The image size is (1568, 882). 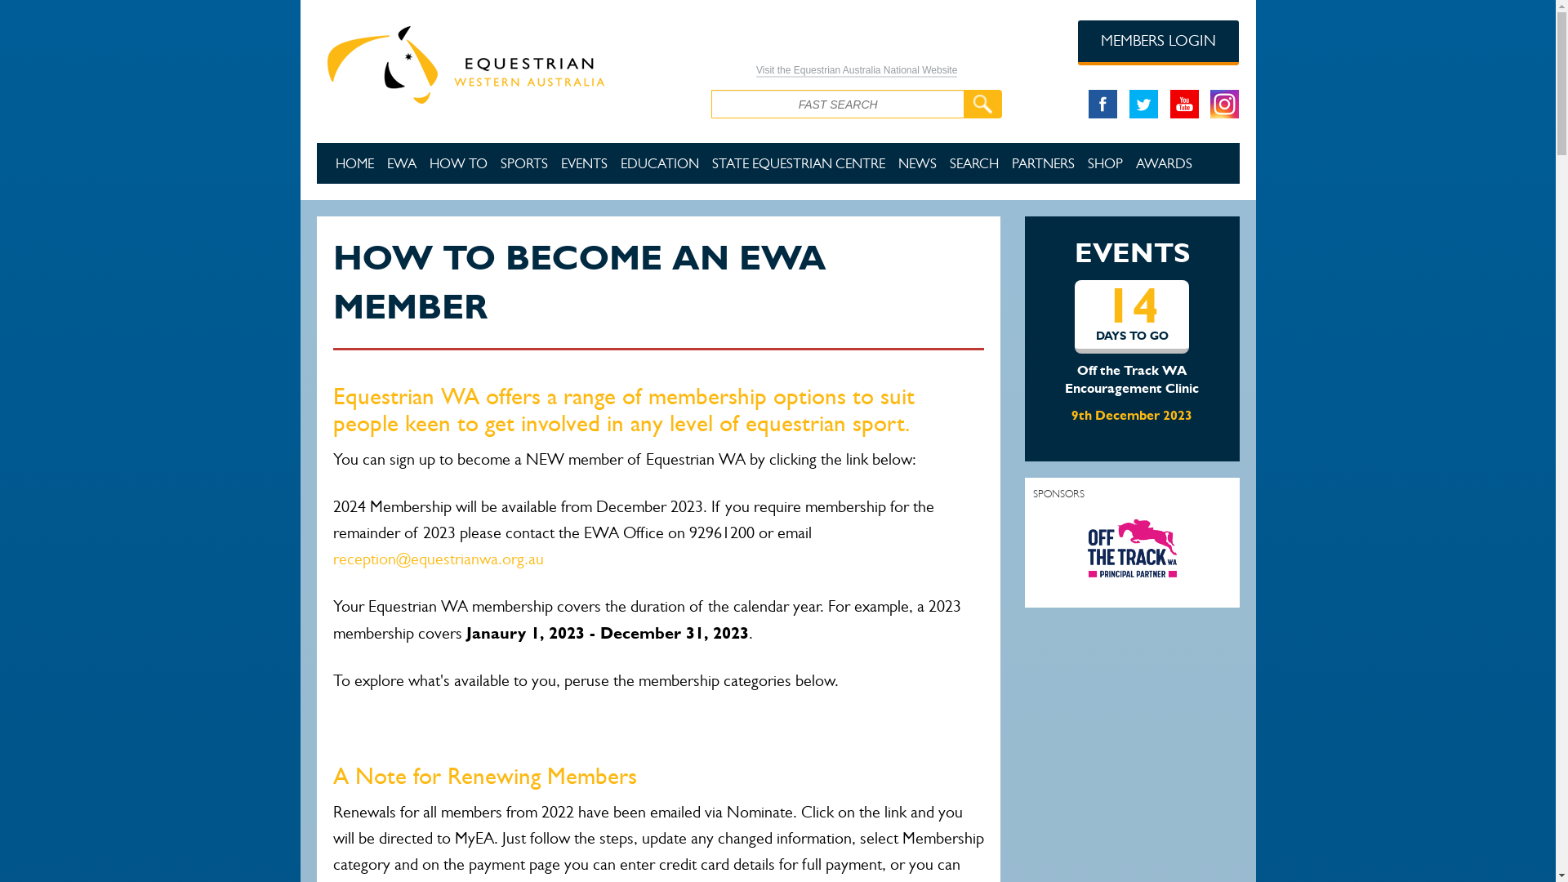 I want to click on Home, so click(x=501, y=62).